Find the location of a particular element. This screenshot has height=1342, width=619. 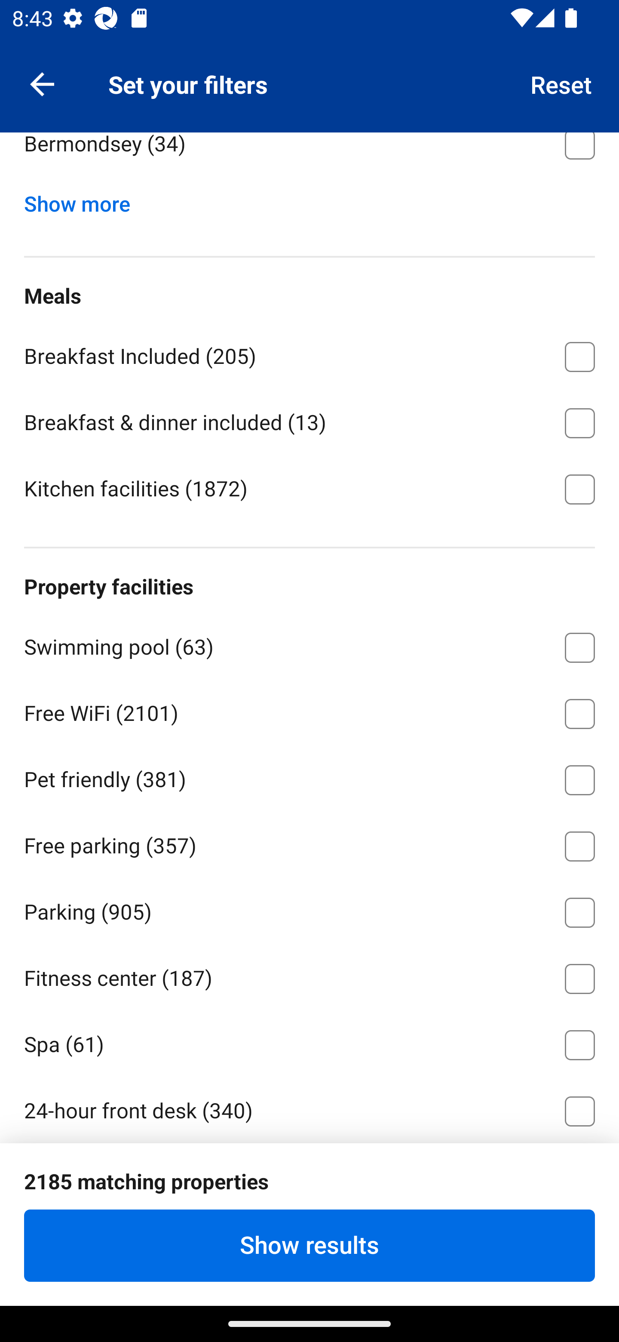

Show more is located at coordinates (83, 200).